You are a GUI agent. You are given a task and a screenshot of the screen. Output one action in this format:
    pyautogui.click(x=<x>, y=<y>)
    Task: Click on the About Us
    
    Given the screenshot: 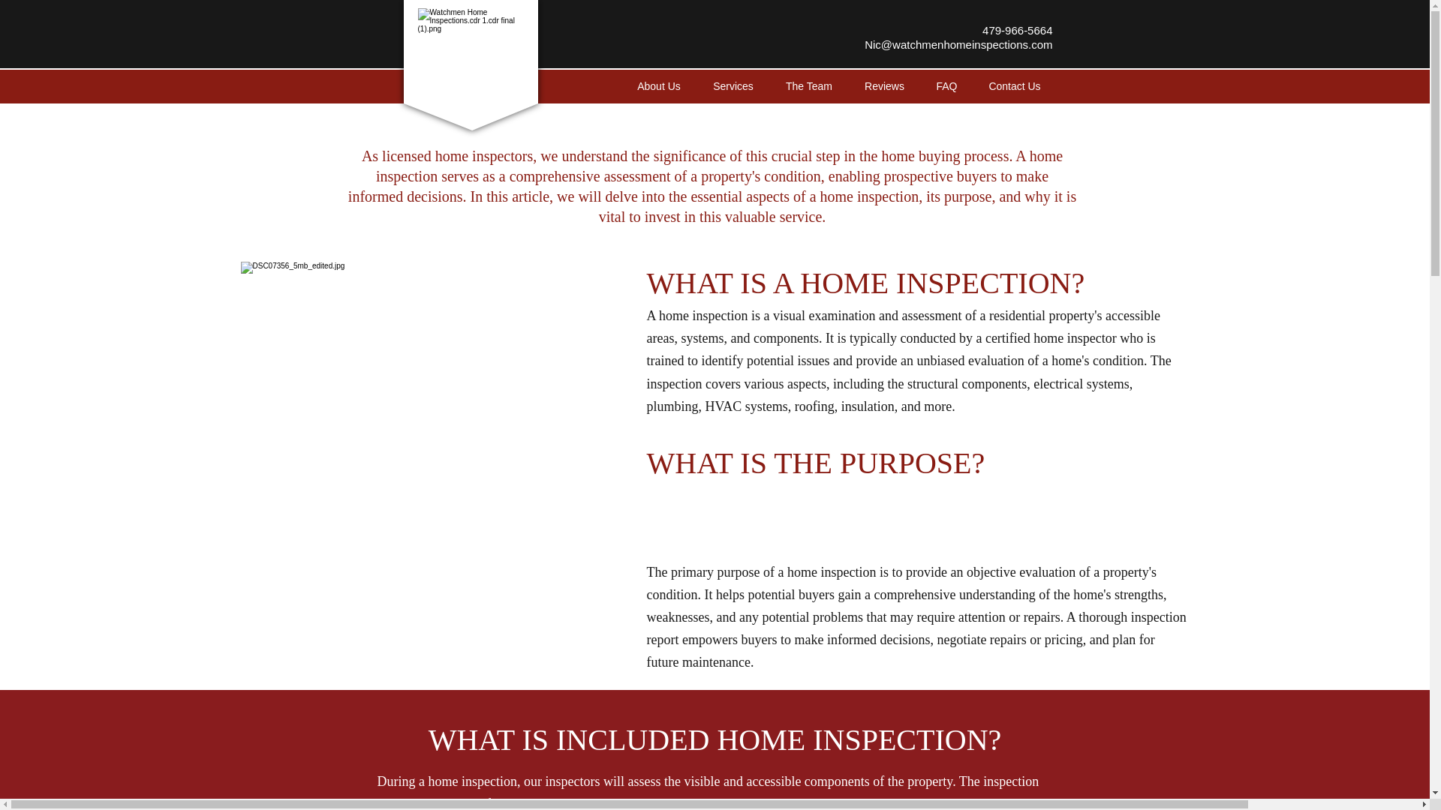 What is the action you would take?
    pyautogui.click(x=659, y=85)
    